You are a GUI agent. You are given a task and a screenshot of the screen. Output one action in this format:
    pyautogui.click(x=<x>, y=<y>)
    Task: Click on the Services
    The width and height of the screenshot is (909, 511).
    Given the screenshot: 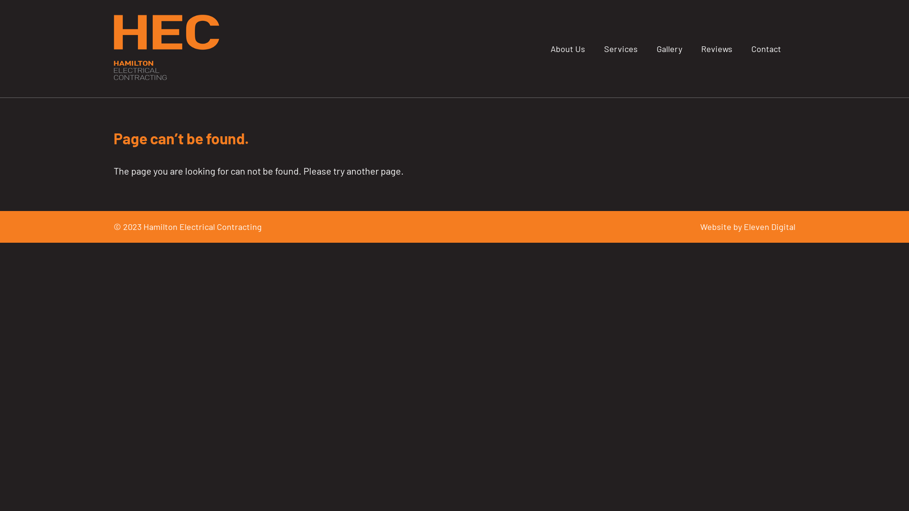 What is the action you would take?
    pyautogui.click(x=621, y=49)
    